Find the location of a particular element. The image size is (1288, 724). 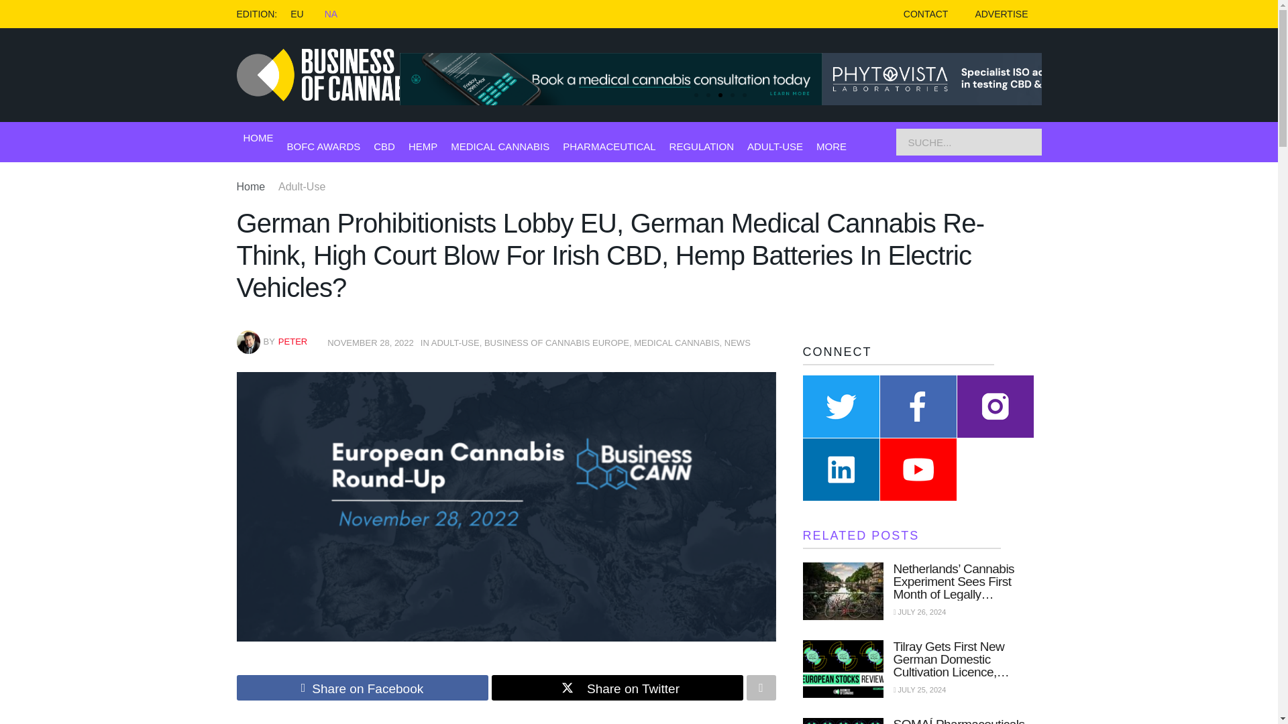

HEMP is located at coordinates (423, 146).